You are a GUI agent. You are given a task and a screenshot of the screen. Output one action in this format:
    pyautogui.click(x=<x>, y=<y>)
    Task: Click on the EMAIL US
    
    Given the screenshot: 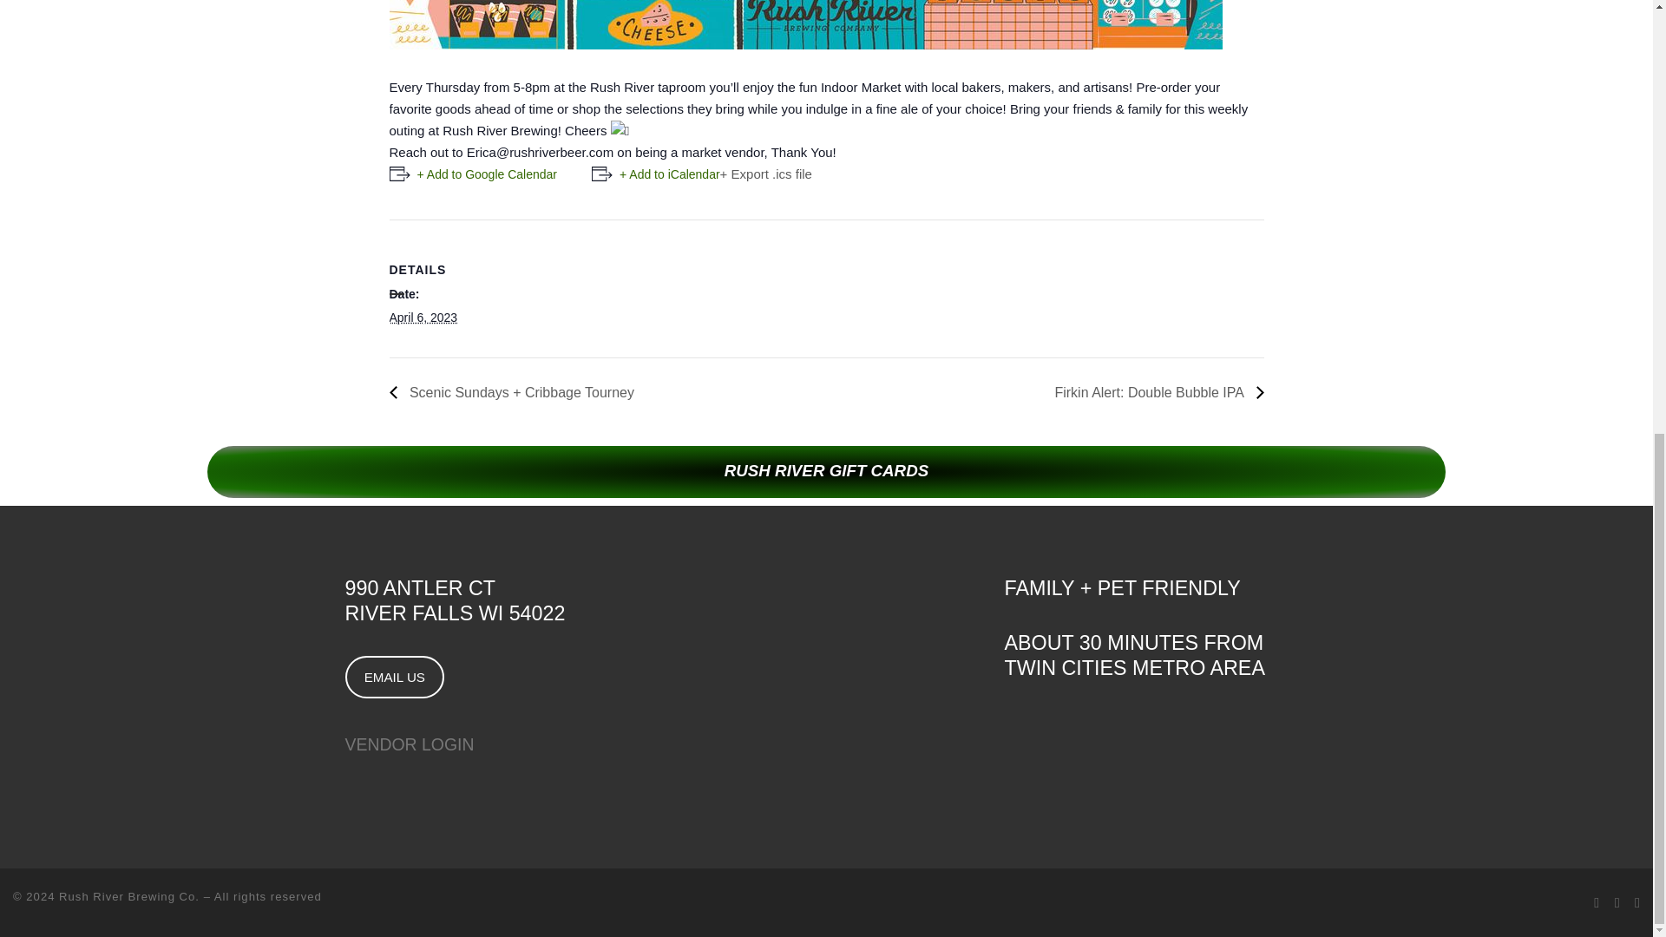 What is the action you would take?
    pyautogui.click(x=394, y=677)
    